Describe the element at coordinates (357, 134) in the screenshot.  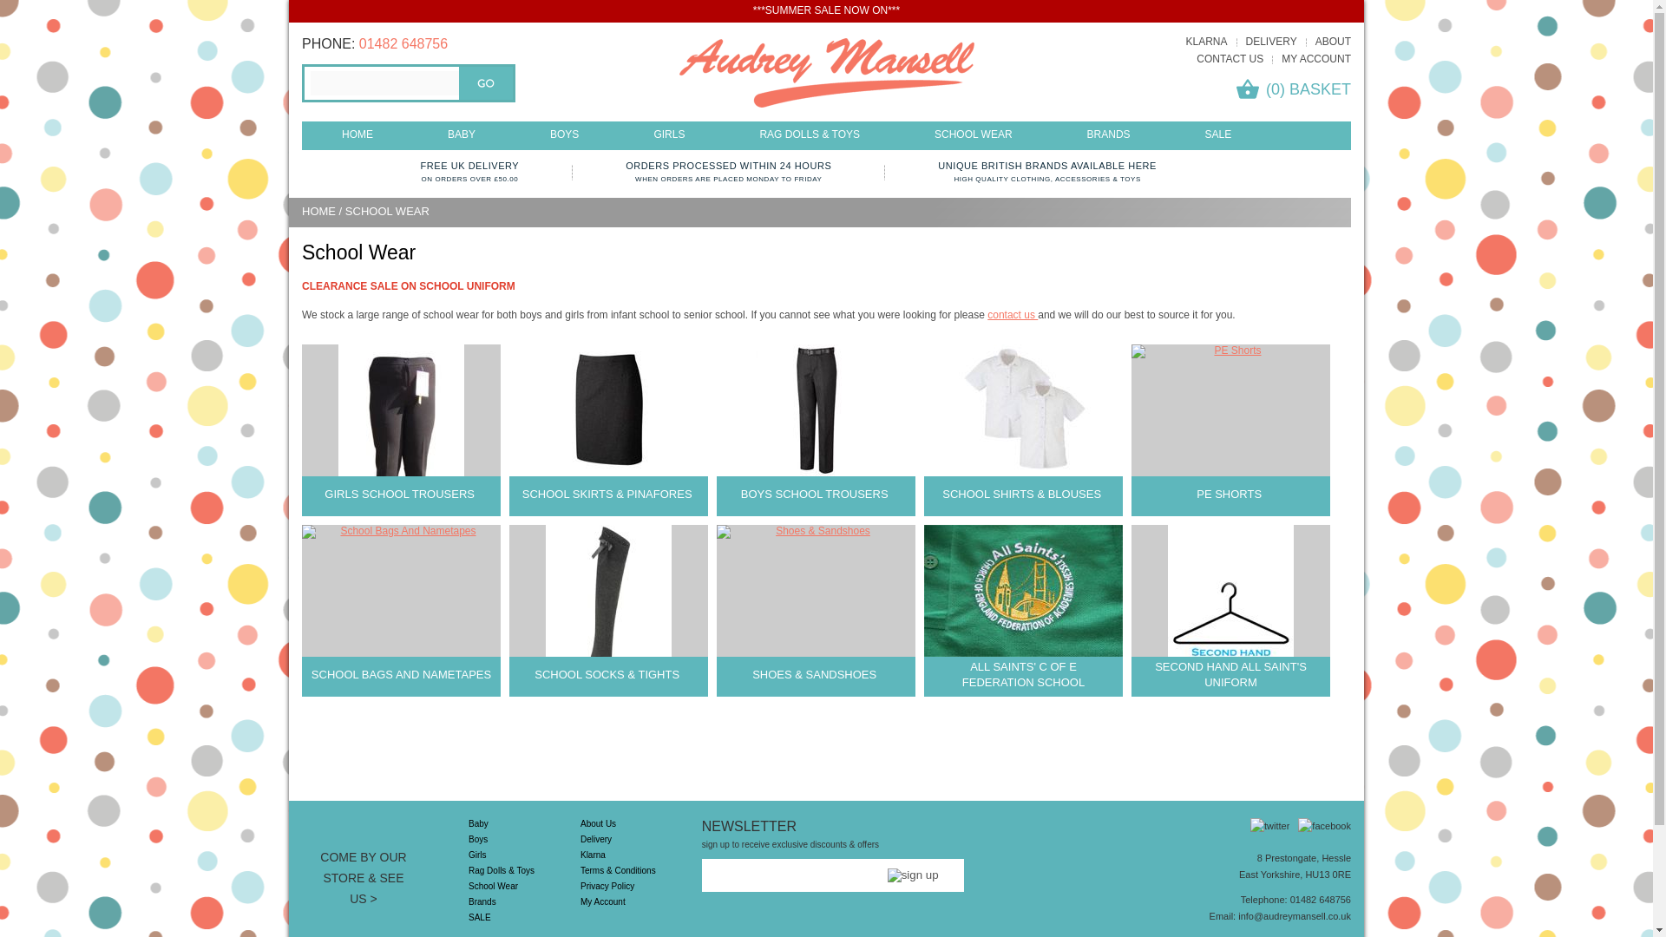
I see `HOME` at that location.